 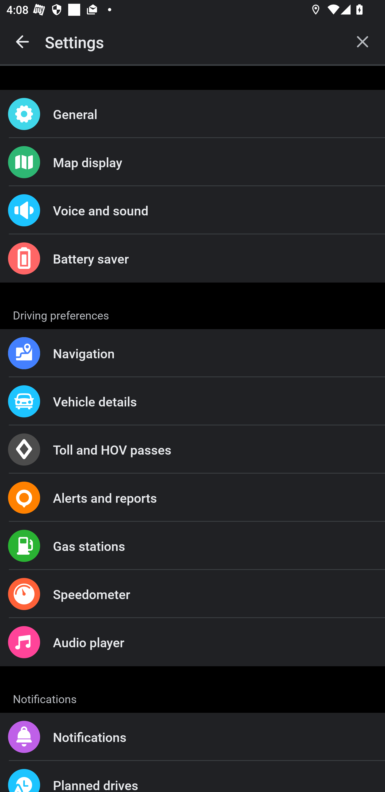 What do you see at coordinates (192, 258) in the screenshot?
I see `Battery saver` at bounding box center [192, 258].